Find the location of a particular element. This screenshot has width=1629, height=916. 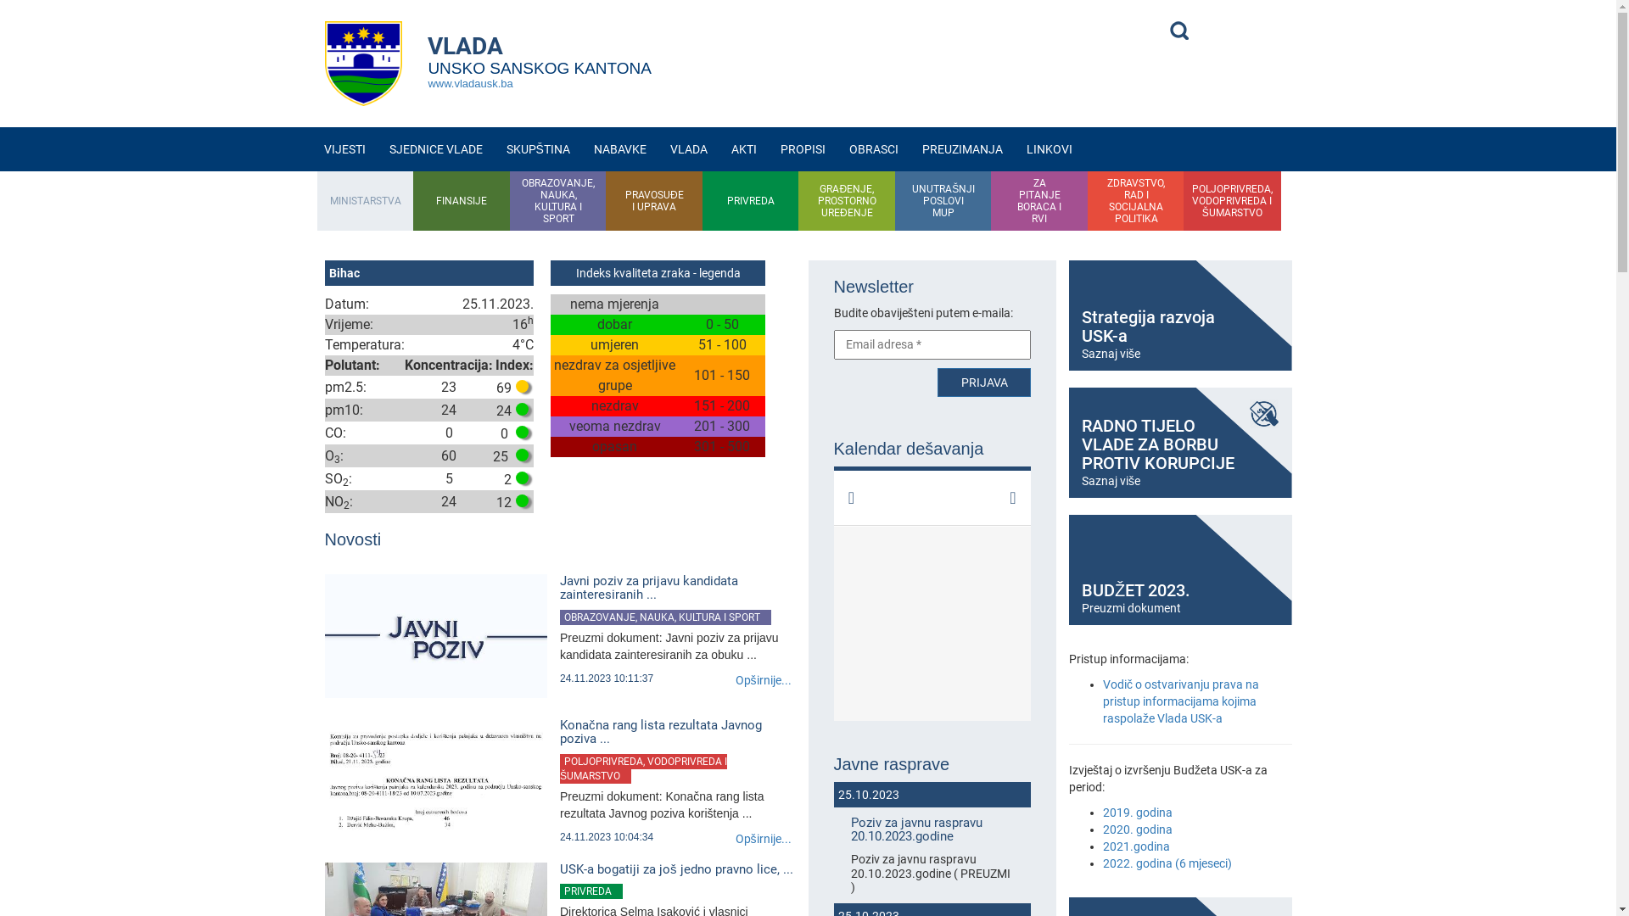

PRIVREDA is located at coordinates (751, 201).